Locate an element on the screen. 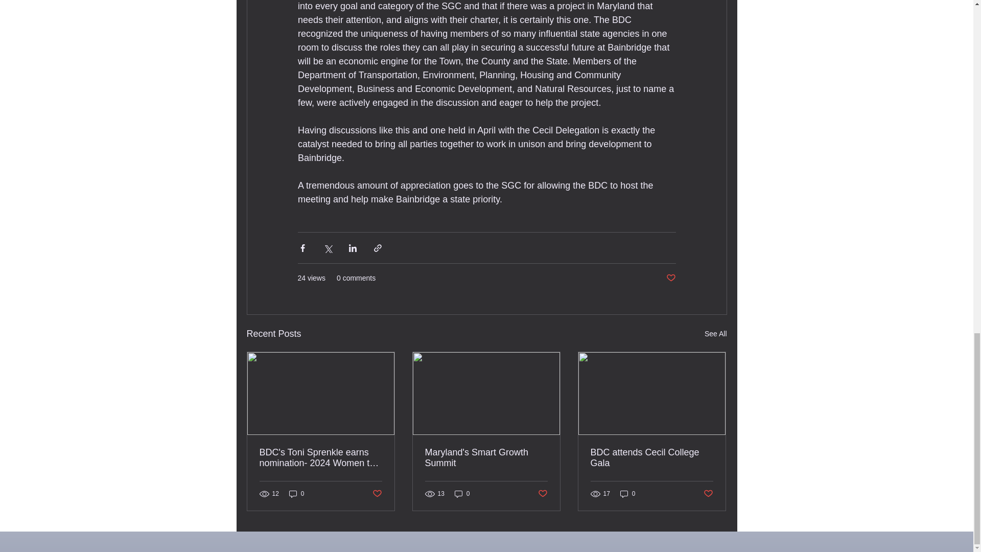 This screenshot has height=552, width=981. BDC attends Cecil College Gala is located at coordinates (651, 457).